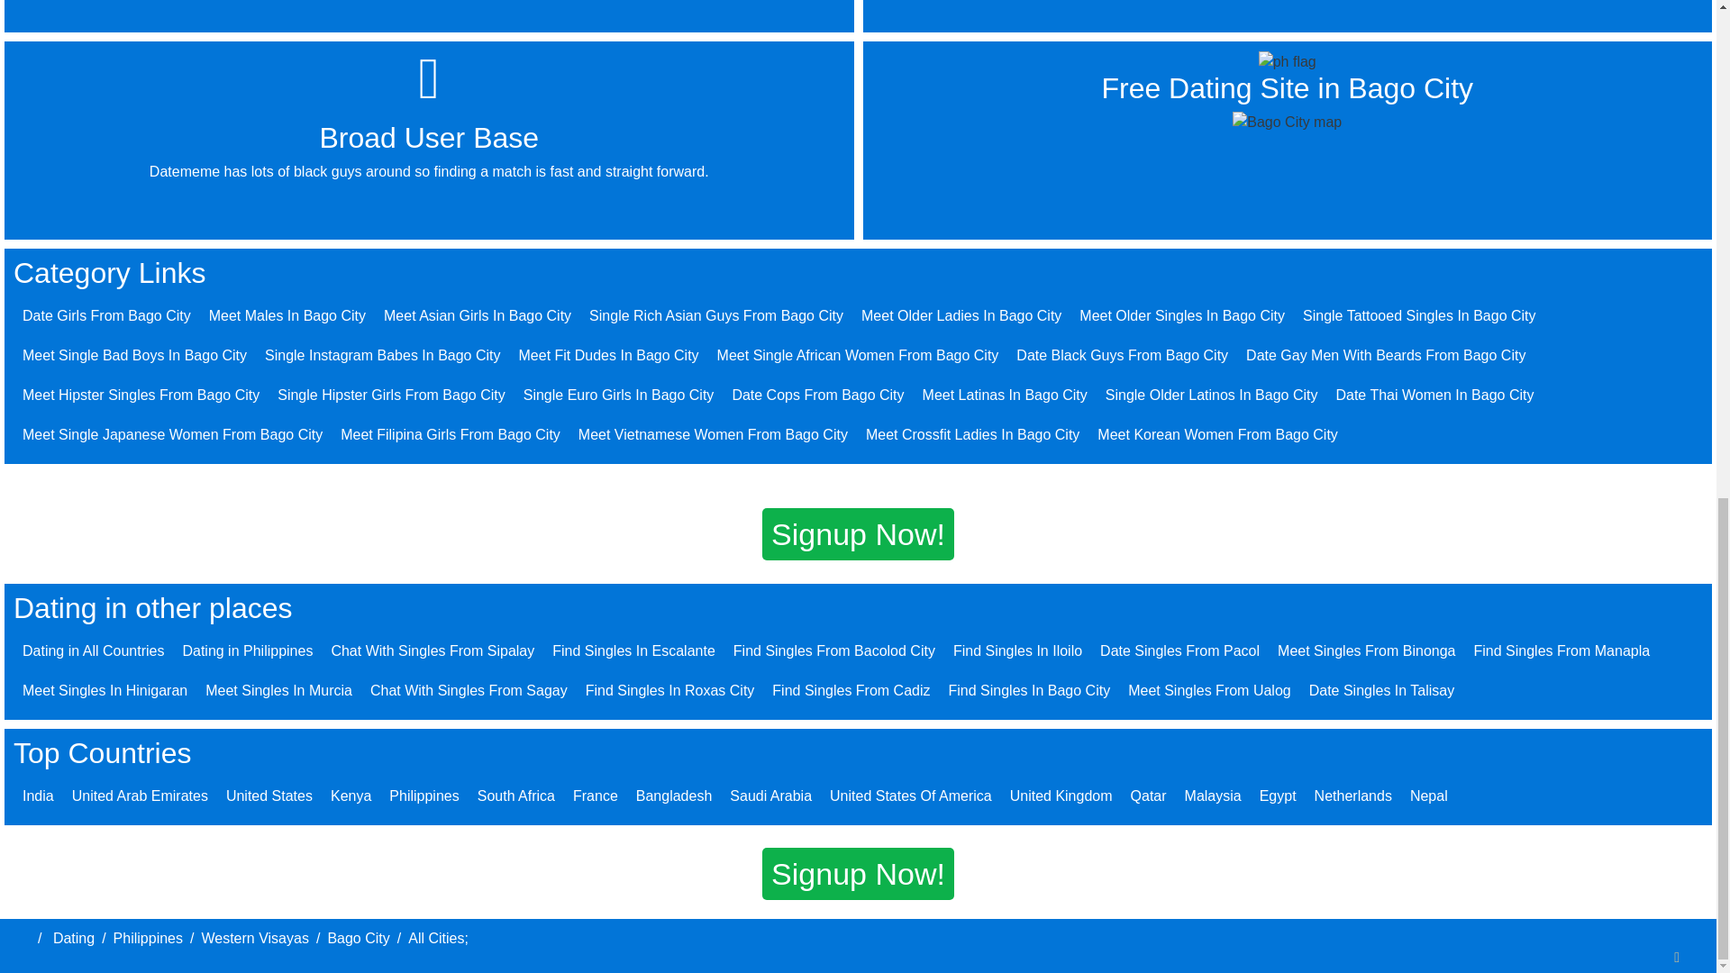 The image size is (1730, 973). What do you see at coordinates (287, 315) in the screenshot?
I see `Meet Males In Bago City` at bounding box center [287, 315].